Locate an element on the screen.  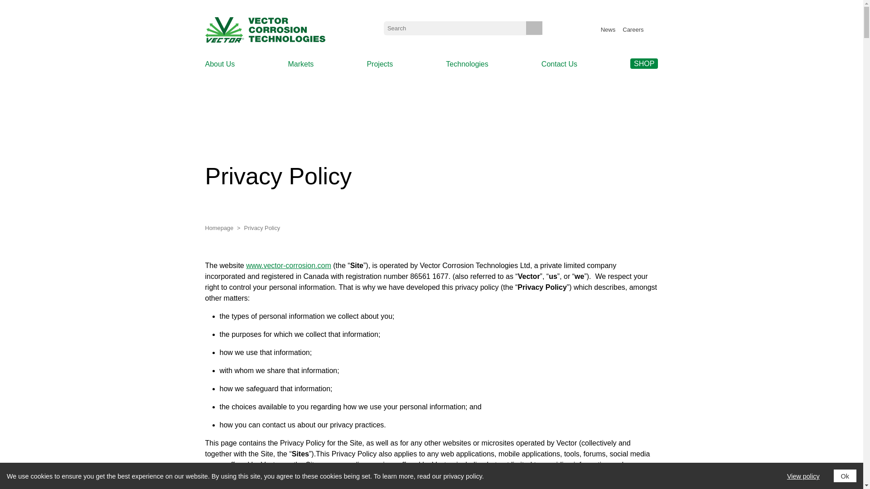
Technologies is located at coordinates (467, 65).